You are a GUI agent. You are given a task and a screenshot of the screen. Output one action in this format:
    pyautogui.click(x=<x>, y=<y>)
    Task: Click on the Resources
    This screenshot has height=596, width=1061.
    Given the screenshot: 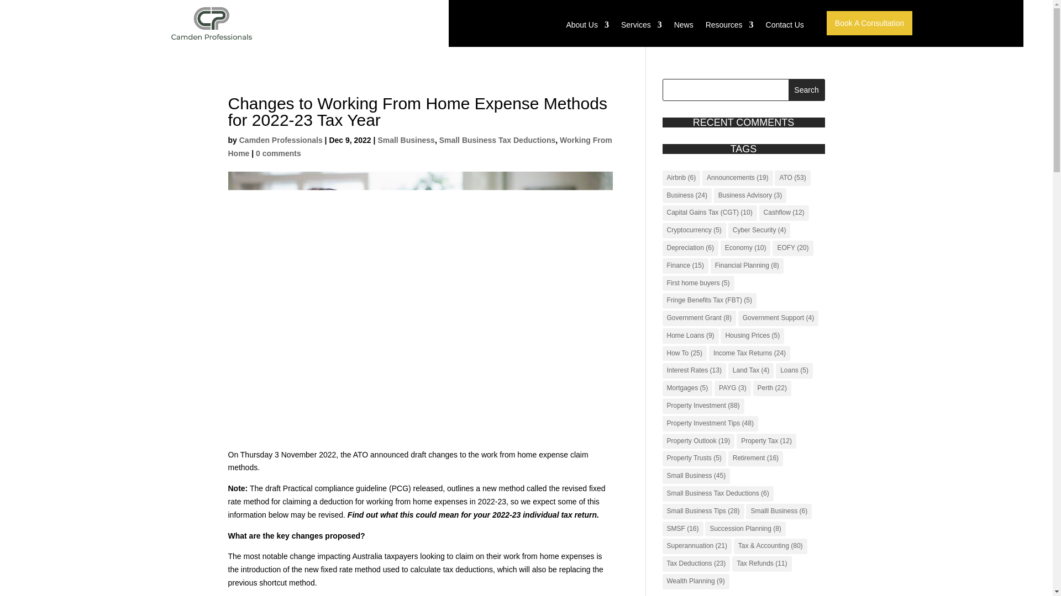 What is the action you would take?
    pyautogui.click(x=729, y=28)
    